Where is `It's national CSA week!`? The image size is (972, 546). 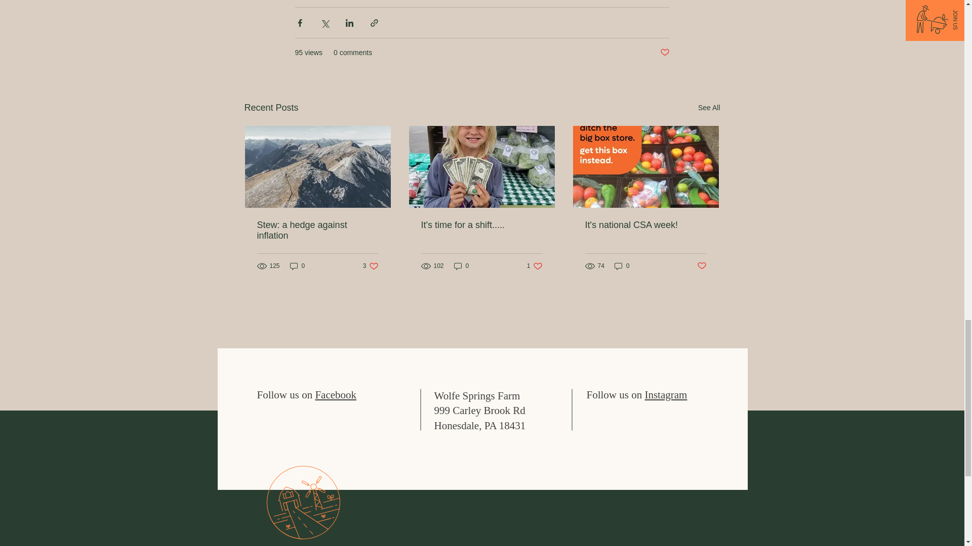 It's national CSA week! is located at coordinates (318, 231).